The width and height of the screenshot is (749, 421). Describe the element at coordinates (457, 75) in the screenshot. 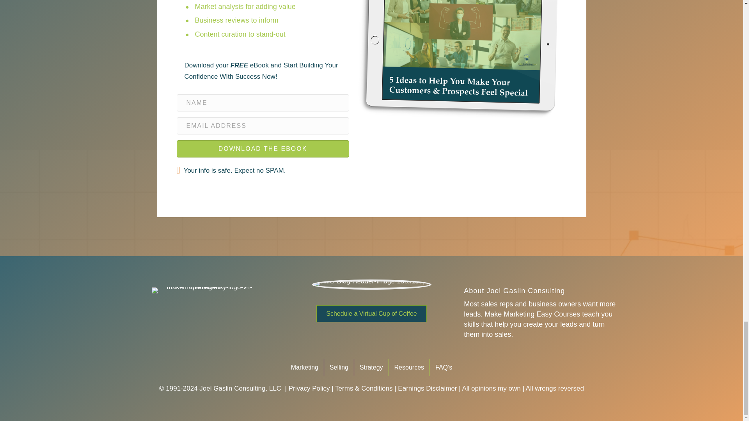

I see `Joel G Mockup iPad2` at that location.